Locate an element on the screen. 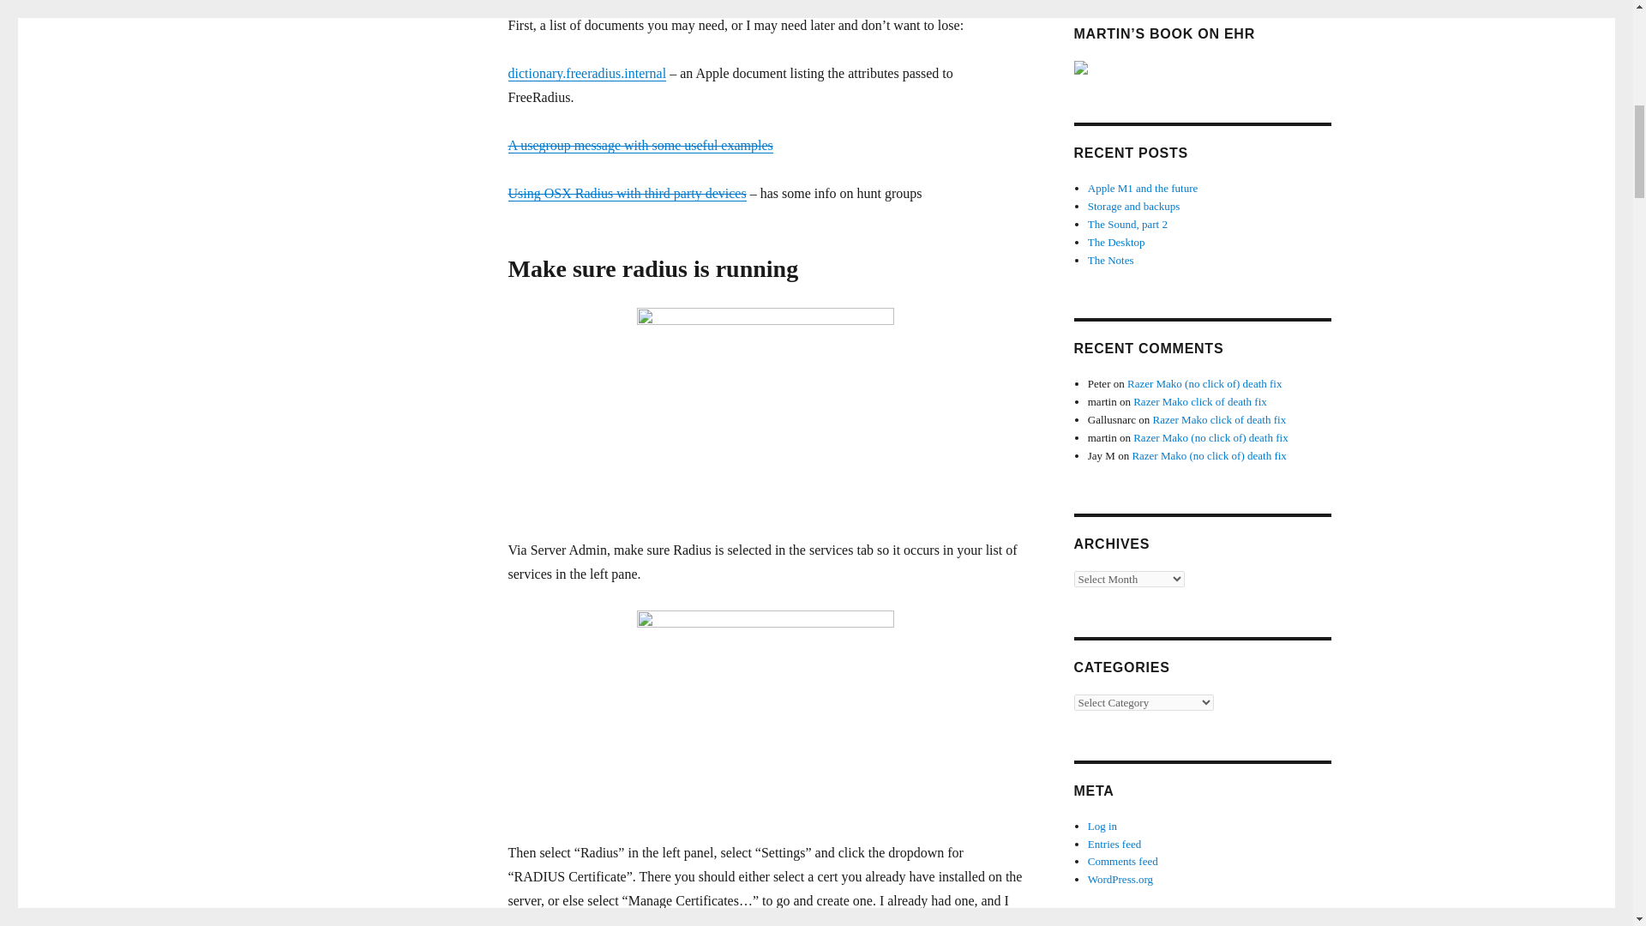 The width and height of the screenshot is (1646, 926). Server AdminScreenSnapz004 is located at coordinates (765, 411).